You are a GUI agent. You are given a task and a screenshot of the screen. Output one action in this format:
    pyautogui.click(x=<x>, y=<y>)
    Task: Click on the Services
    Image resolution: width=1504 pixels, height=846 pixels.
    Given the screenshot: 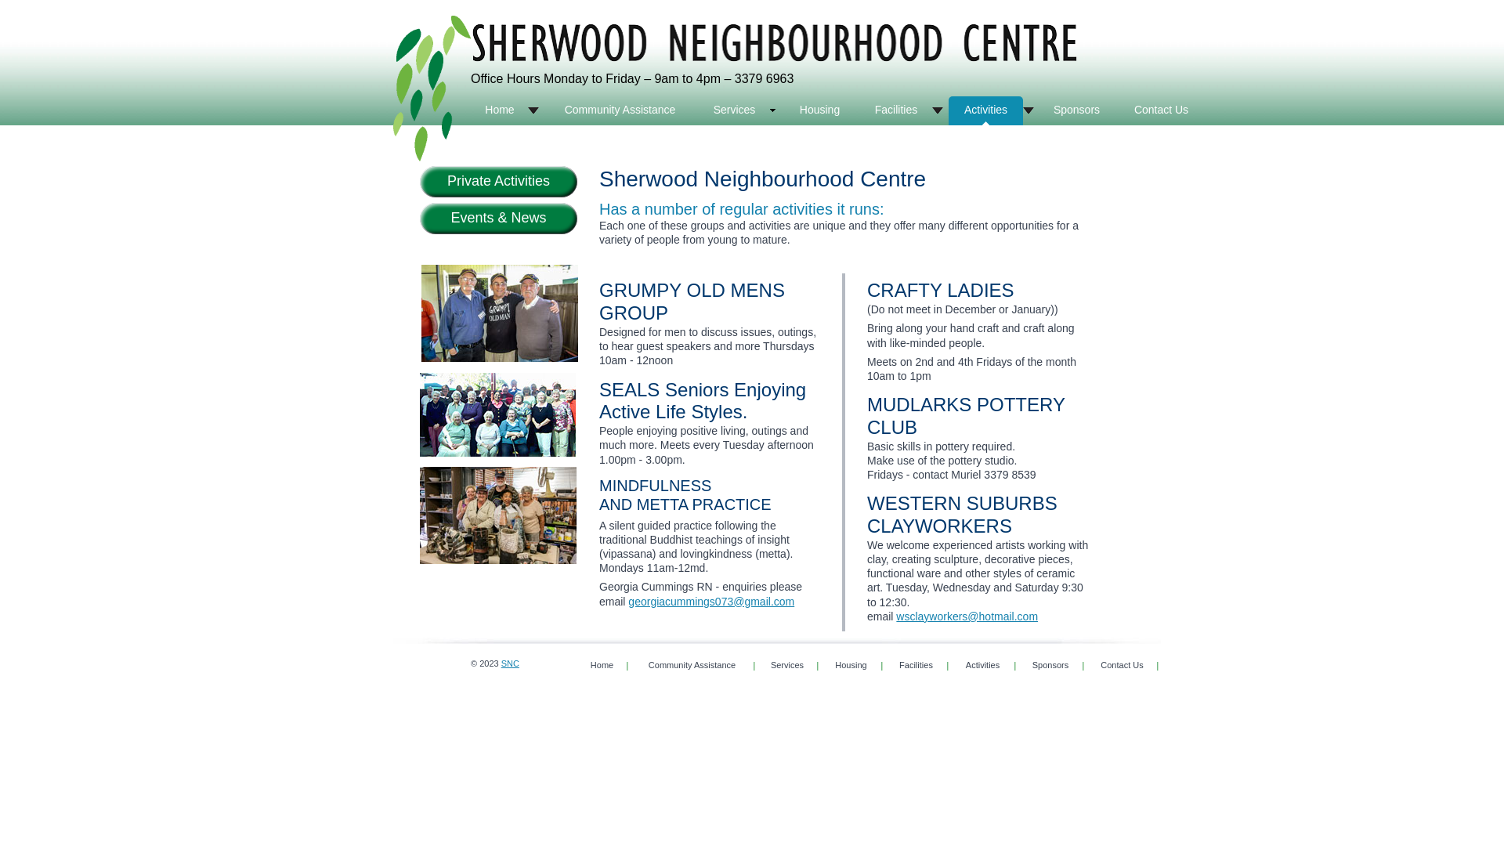 What is the action you would take?
    pyautogui.click(x=739, y=111)
    